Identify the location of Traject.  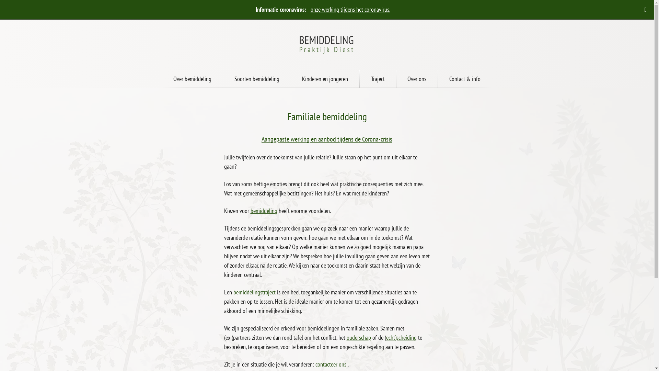
(378, 79).